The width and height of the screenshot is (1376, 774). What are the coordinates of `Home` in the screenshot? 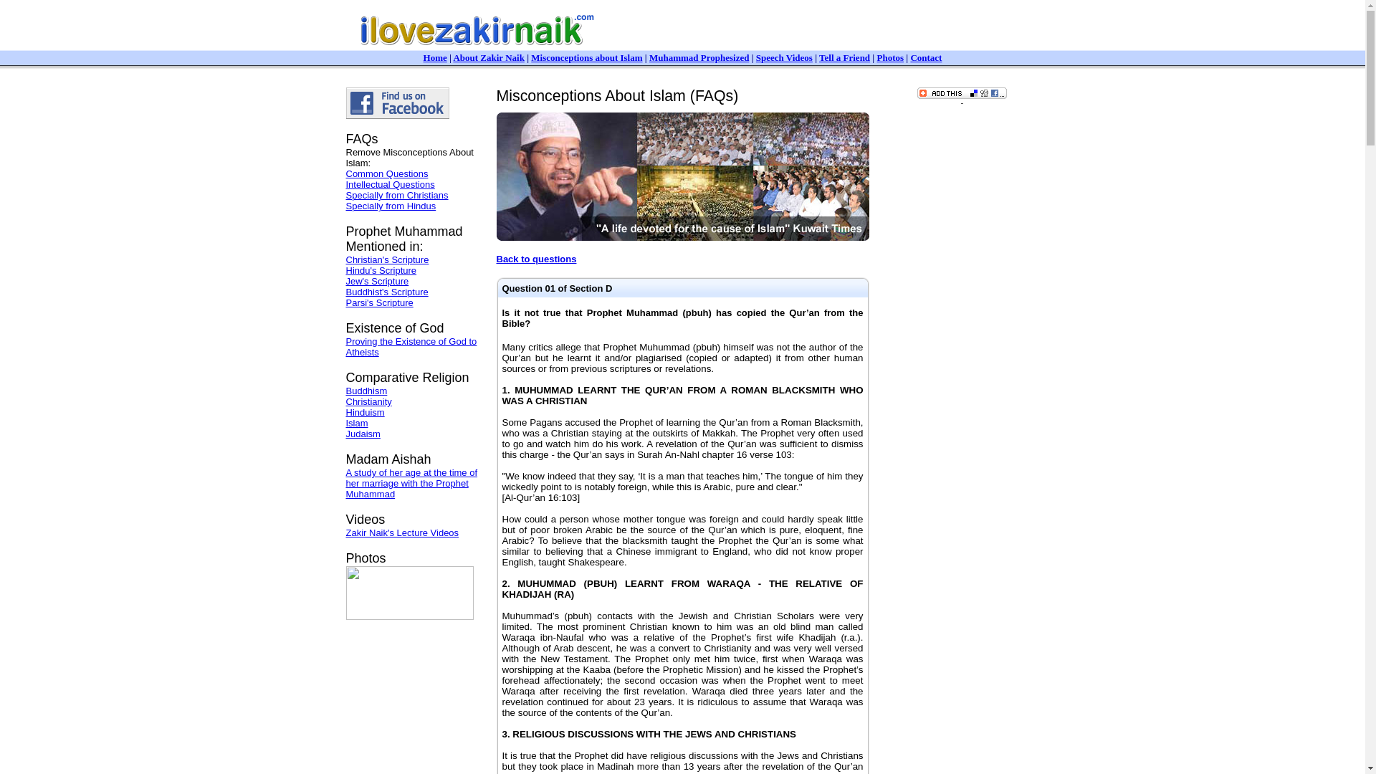 It's located at (436, 57).